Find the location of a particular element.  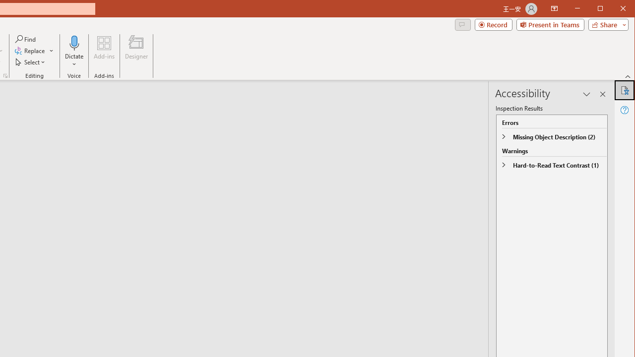

Accessibility is located at coordinates (624, 90).